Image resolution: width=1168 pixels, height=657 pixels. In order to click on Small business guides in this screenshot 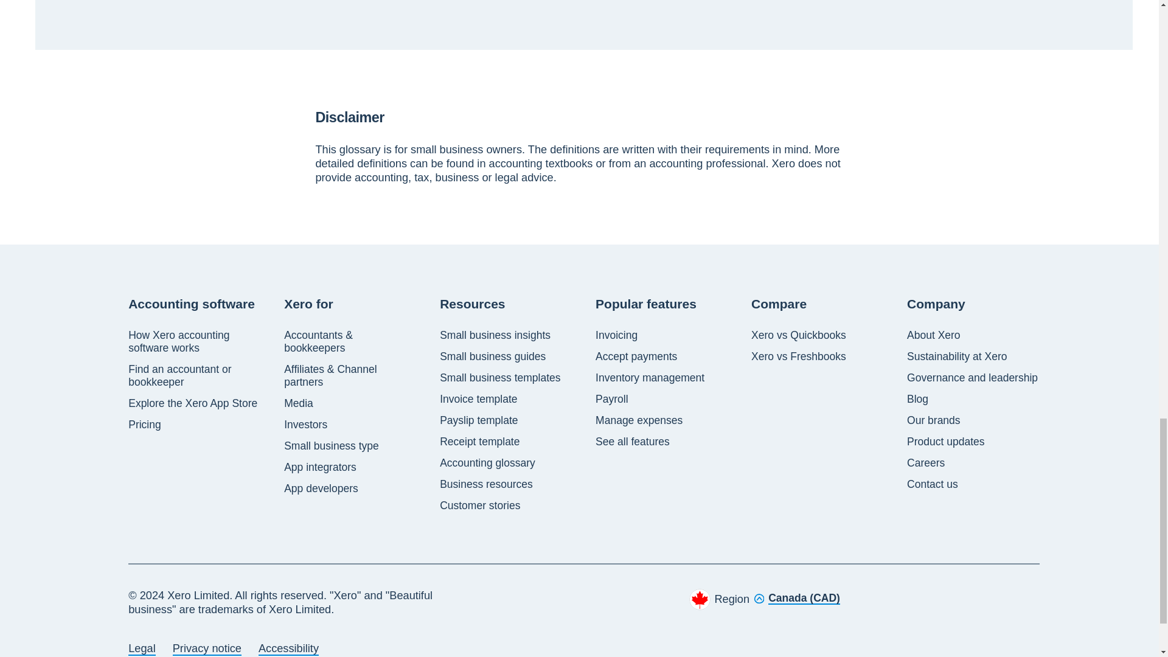, I will do `click(493, 356)`.